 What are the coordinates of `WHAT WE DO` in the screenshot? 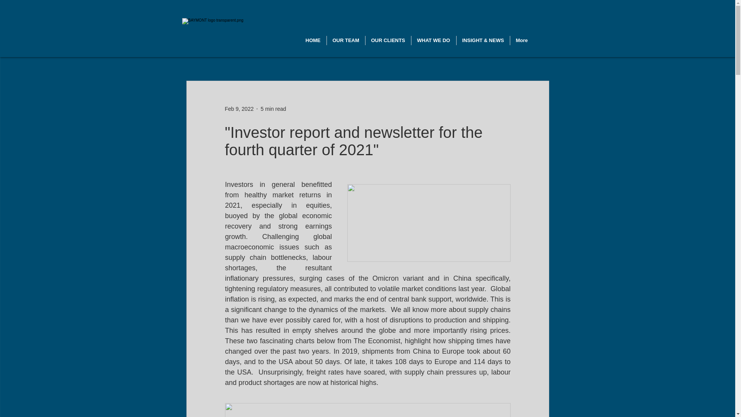 It's located at (434, 40).